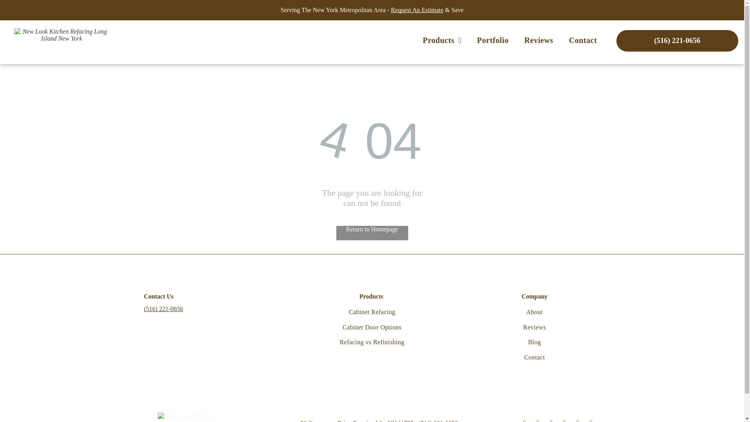  What do you see at coordinates (534, 327) in the screenshot?
I see `Reviews` at bounding box center [534, 327].